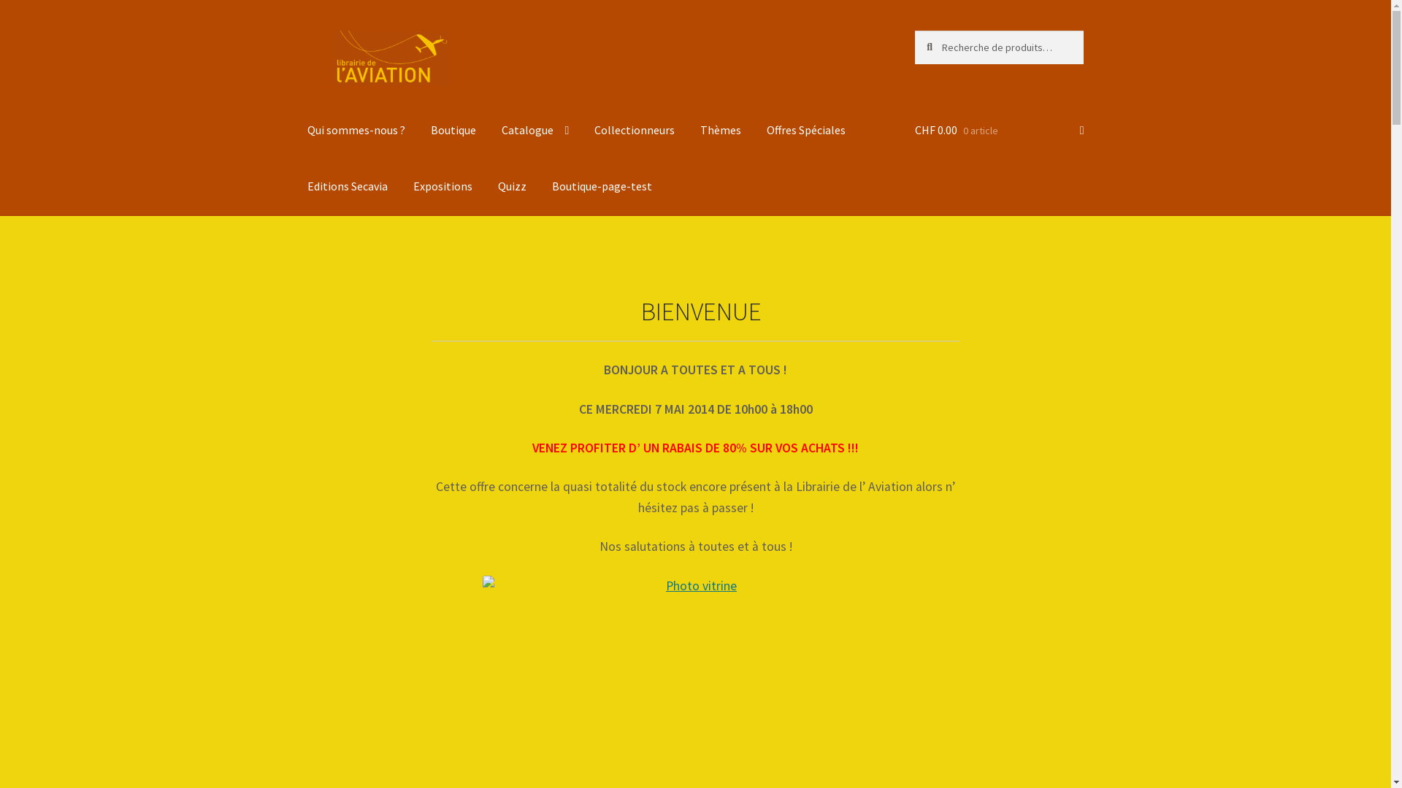 The height and width of the screenshot is (788, 1402). I want to click on CHF 0.00 0 article, so click(999, 131).